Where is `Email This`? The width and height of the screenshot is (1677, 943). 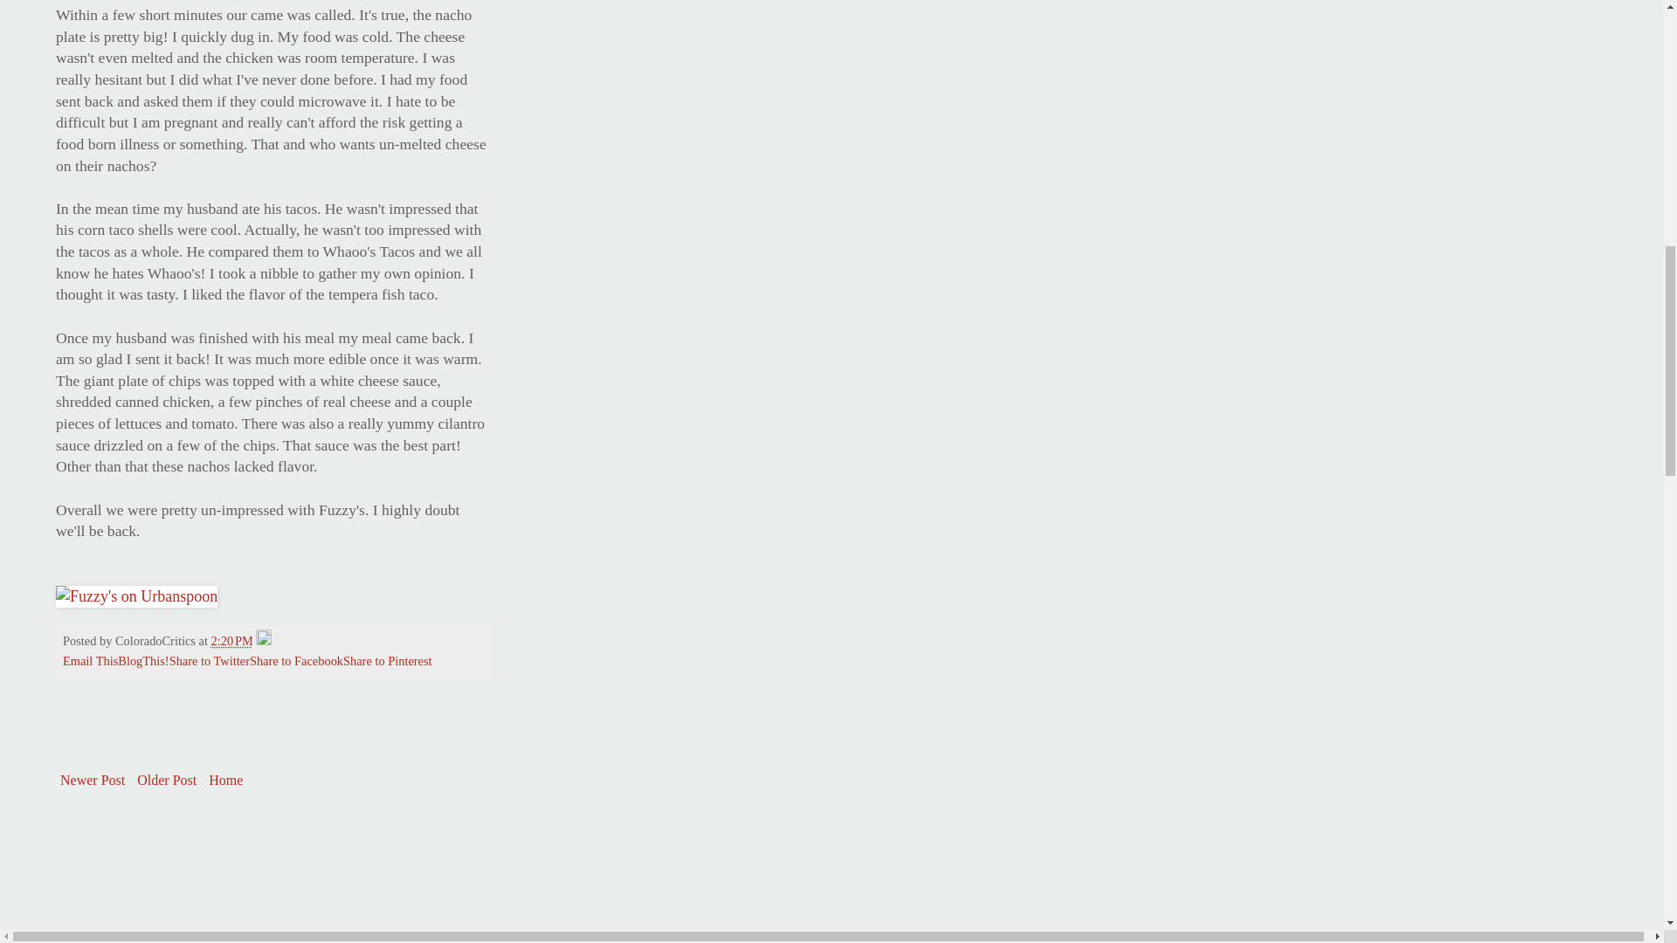
Email This is located at coordinates (90, 660).